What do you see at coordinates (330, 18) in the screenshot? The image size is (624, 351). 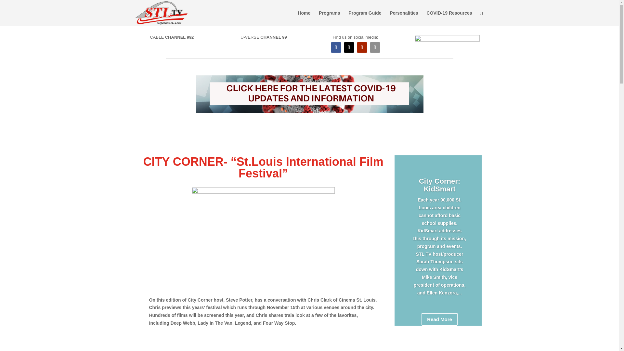 I see `Programs` at bounding box center [330, 18].